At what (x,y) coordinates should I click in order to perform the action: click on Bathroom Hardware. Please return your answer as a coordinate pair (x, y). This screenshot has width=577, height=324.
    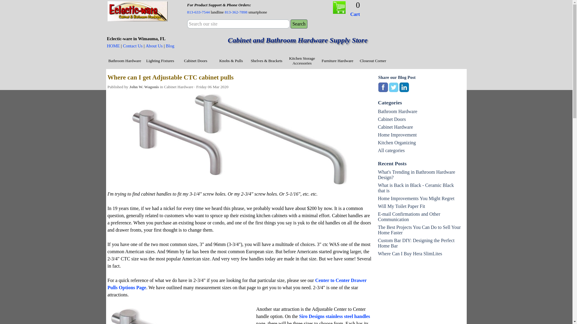
    Looking at the image, I should click on (124, 61).